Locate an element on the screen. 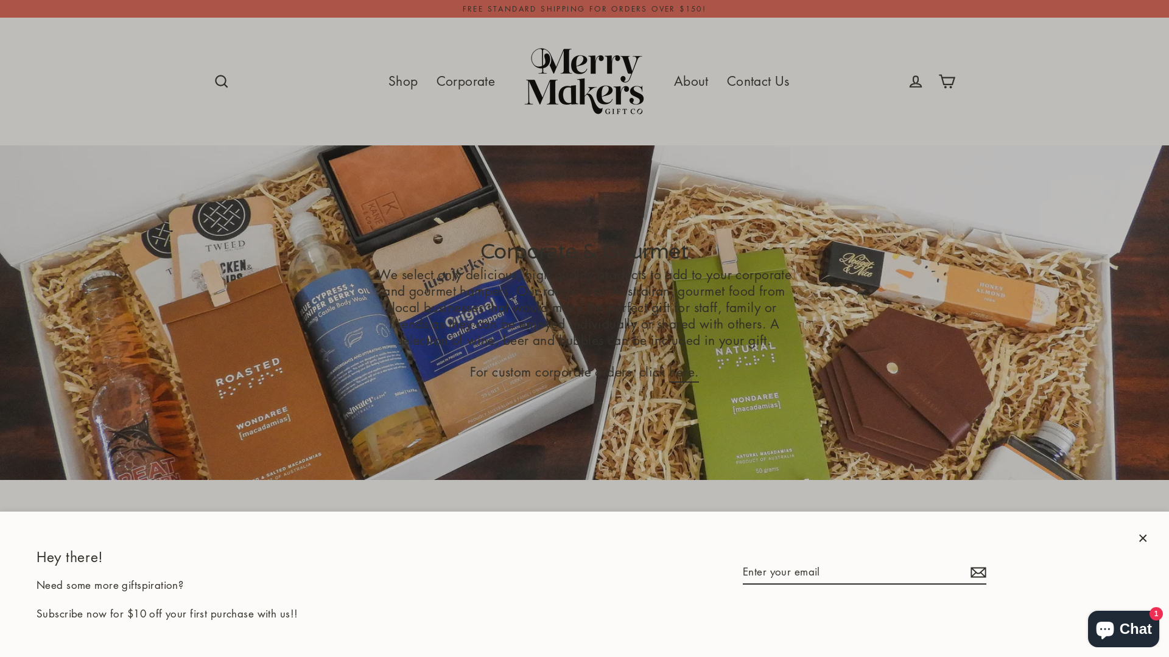 This screenshot has height=657, width=1169. Log in is located at coordinates (916, 82).